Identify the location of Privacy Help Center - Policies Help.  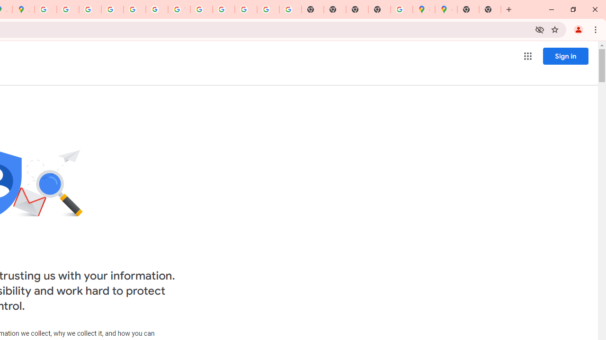
(112, 9).